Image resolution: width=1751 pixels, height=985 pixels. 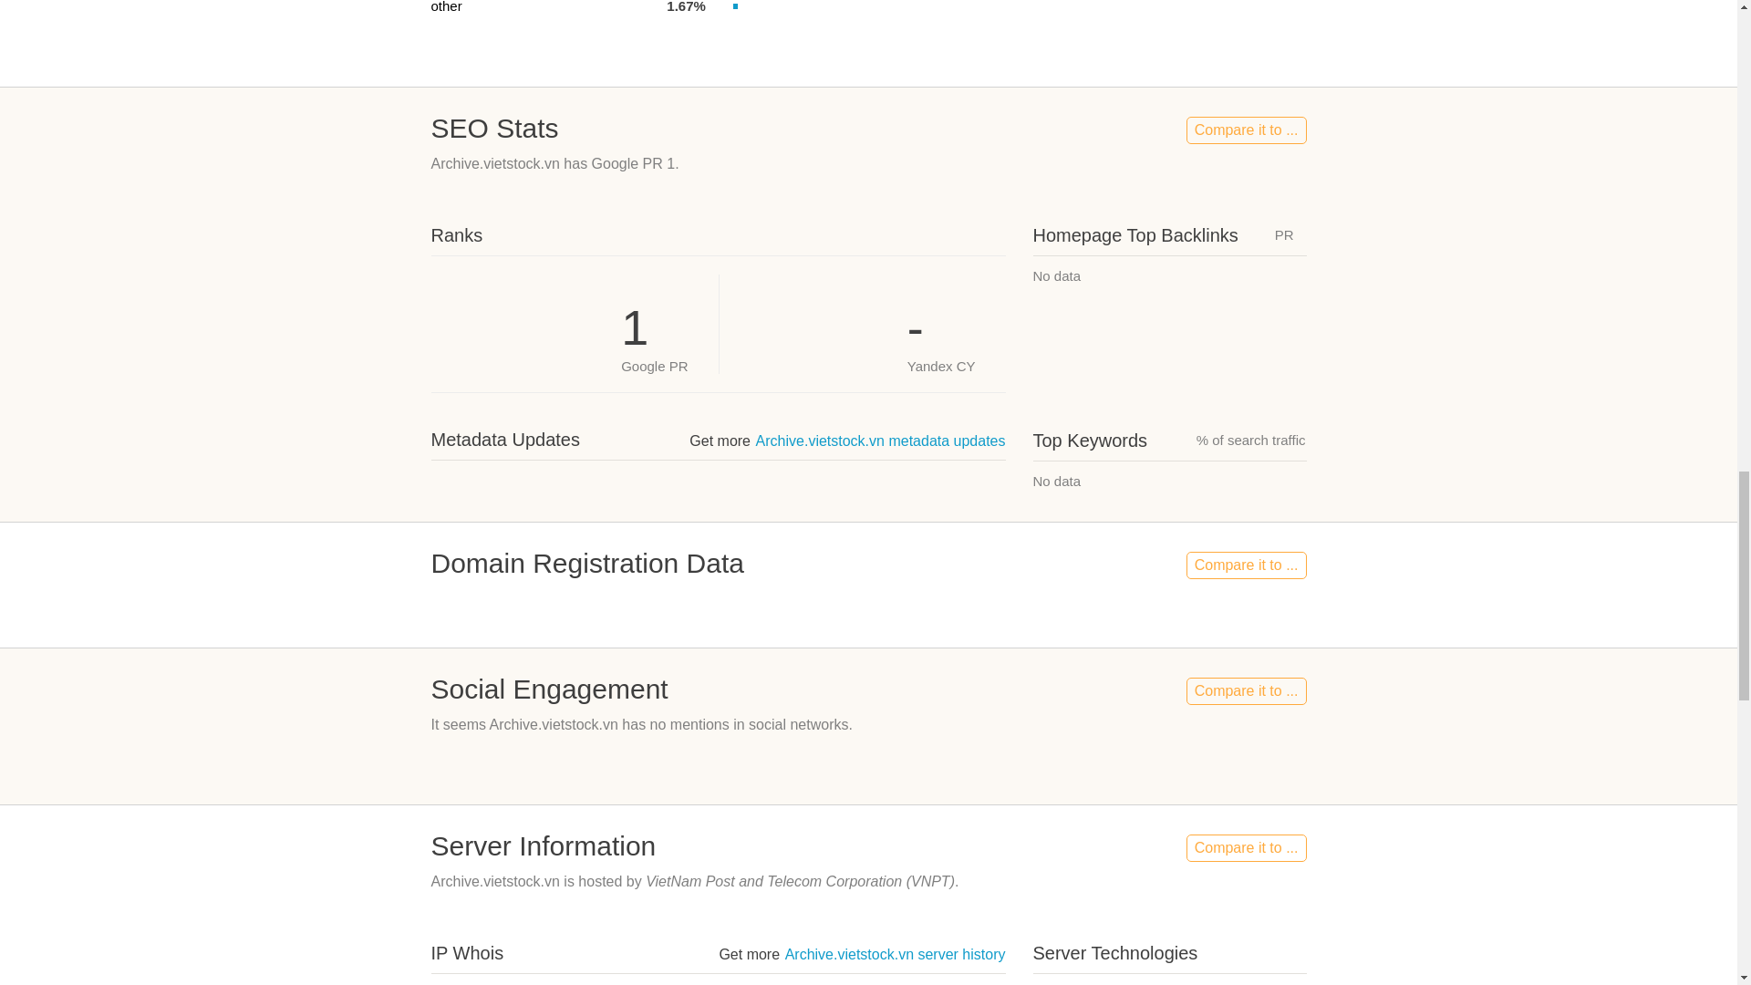 I want to click on Compare it to ..., so click(x=1246, y=130).